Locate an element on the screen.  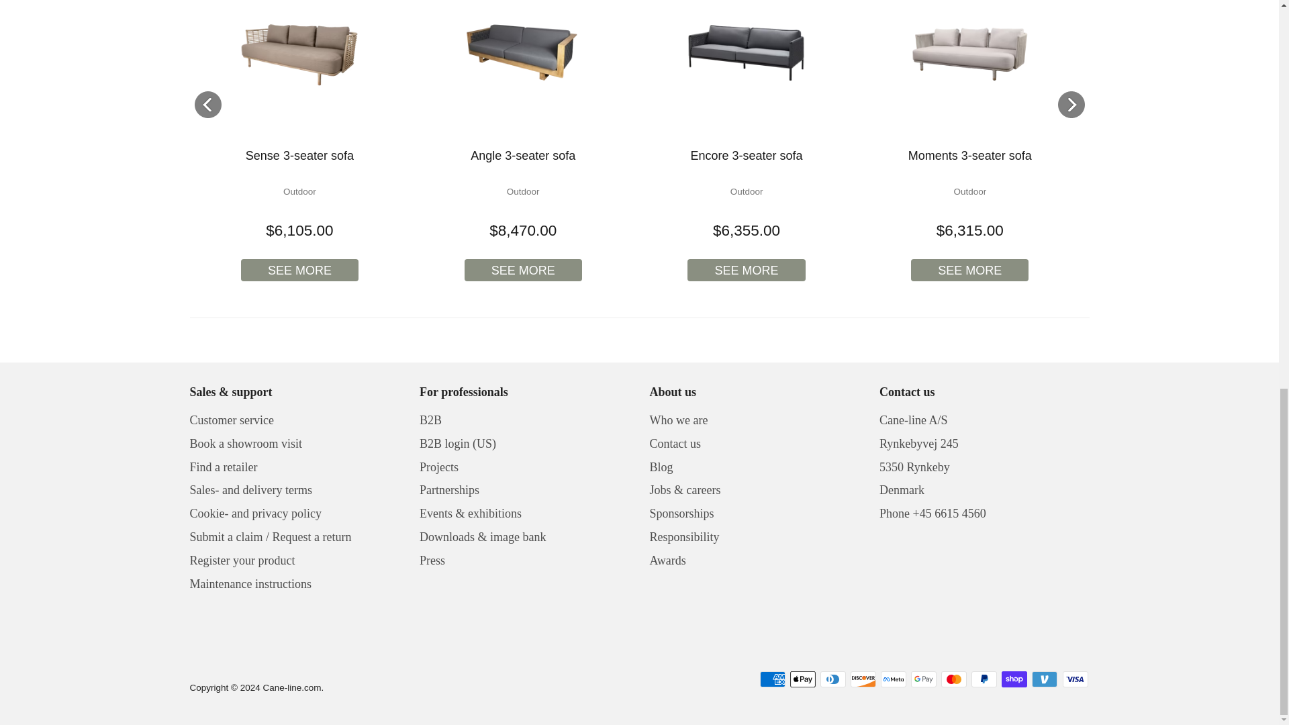
Google Pay is located at coordinates (924, 679).